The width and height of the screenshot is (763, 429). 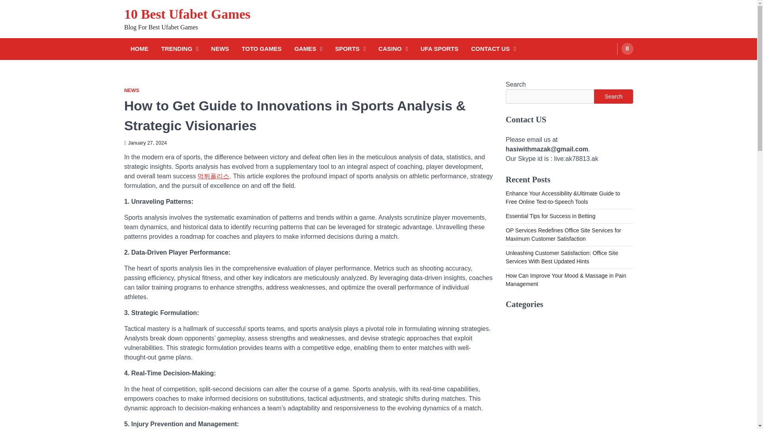 I want to click on Search, so click(x=613, y=96).